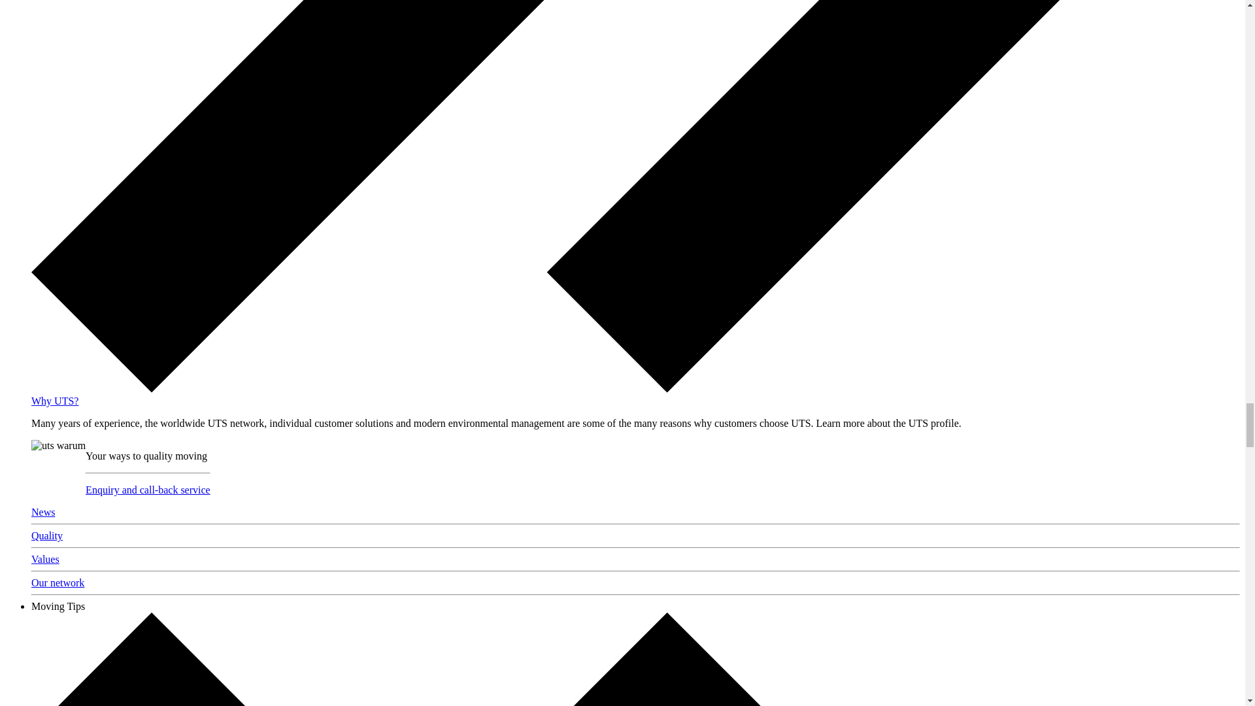 The height and width of the screenshot is (706, 1255). Describe the element at coordinates (47, 536) in the screenshot. I see `Quality` at that location.